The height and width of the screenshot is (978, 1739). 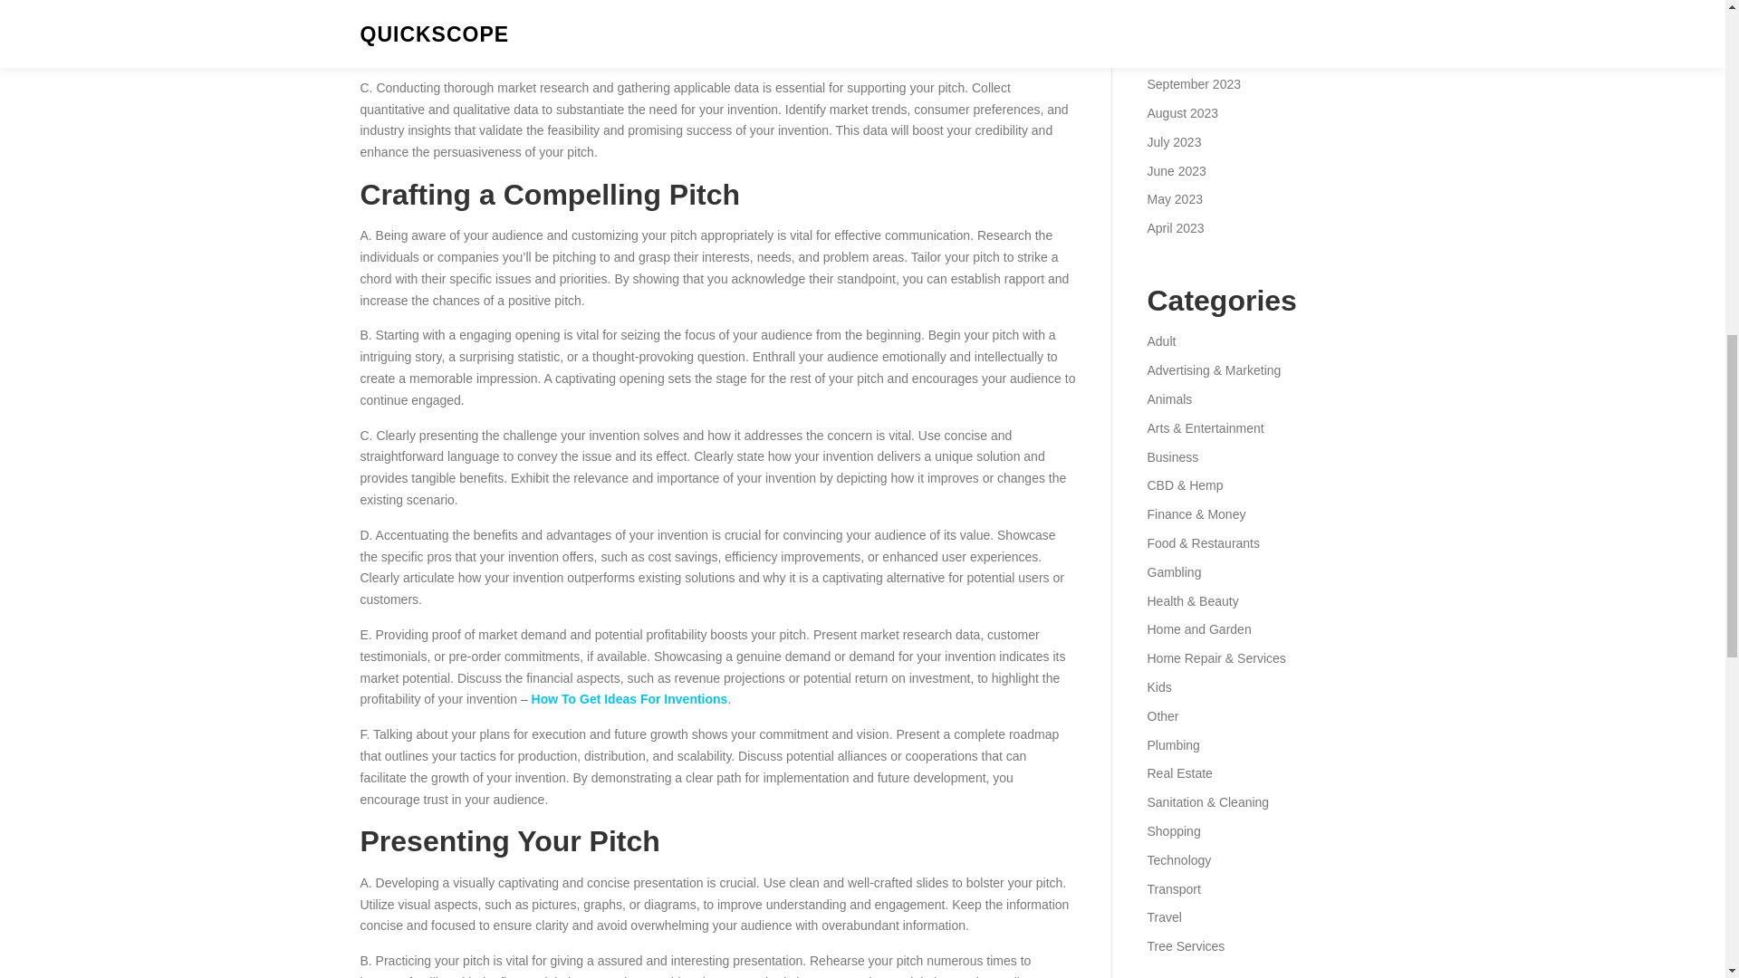 What do you see at coordinates (1168, 399) in the screenshot?
I see `Animals` at bounding box center [1168, 399].